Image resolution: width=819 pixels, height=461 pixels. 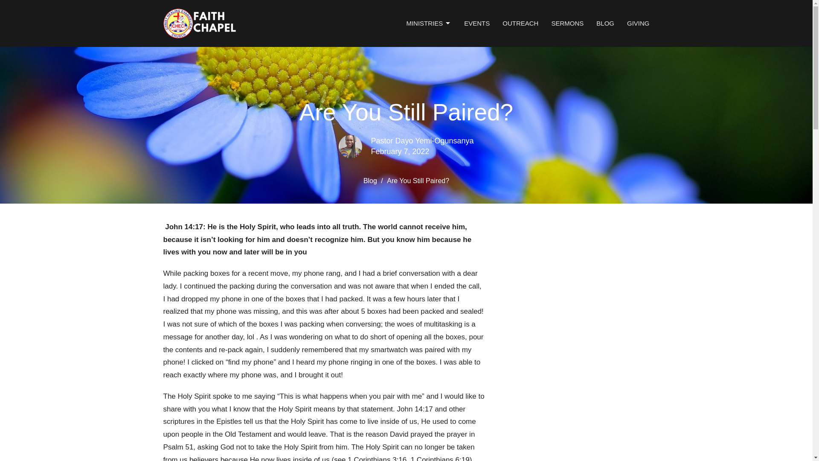 What do you see at coordinates (477, 23) in the screenshot?
I see `EVENTS` at bounding box center [477, 23].